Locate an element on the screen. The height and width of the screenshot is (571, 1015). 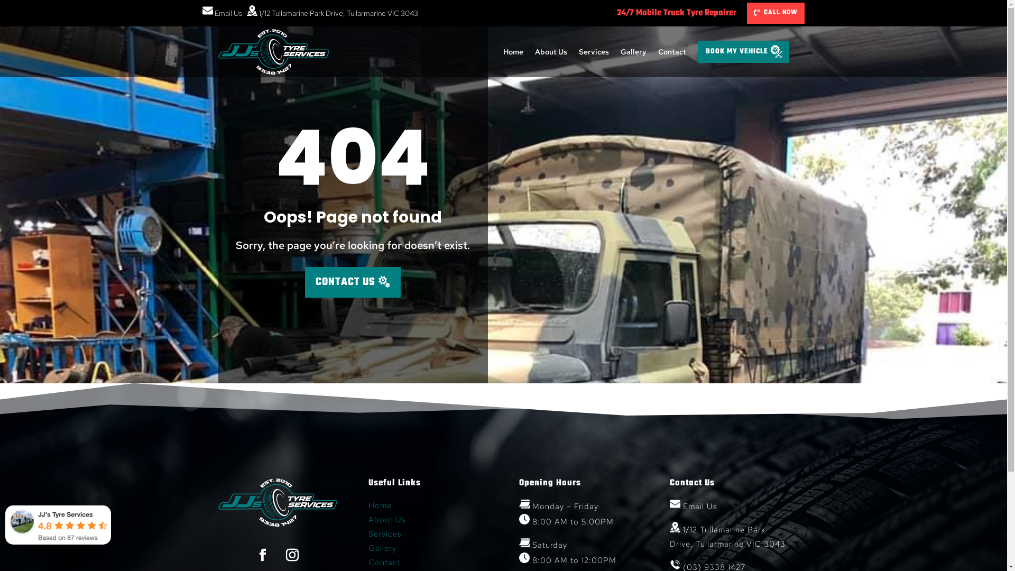
 1/12 Tullamarine Park Drive, Tullarmarine VIC 3043 is located at coordinates (727, 537).